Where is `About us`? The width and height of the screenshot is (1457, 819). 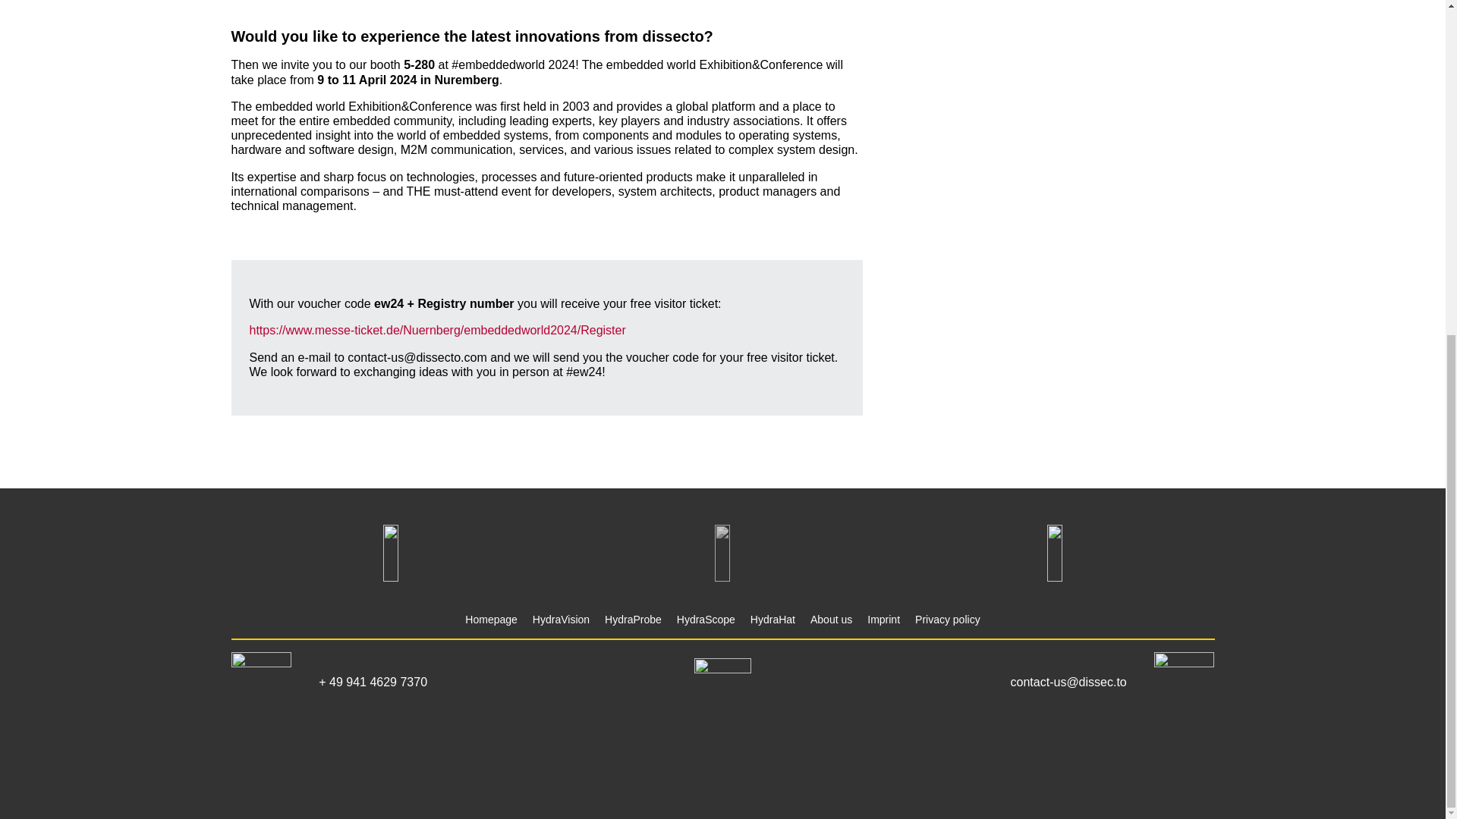 About us is located at coordinates (831, 620).